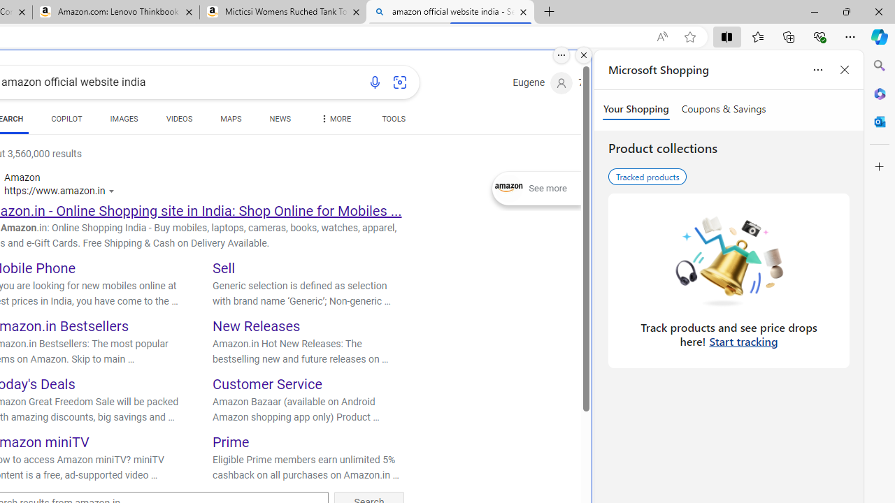 This screenshot has height=503, width=895. I want to click on Expand, so click(509, 189).